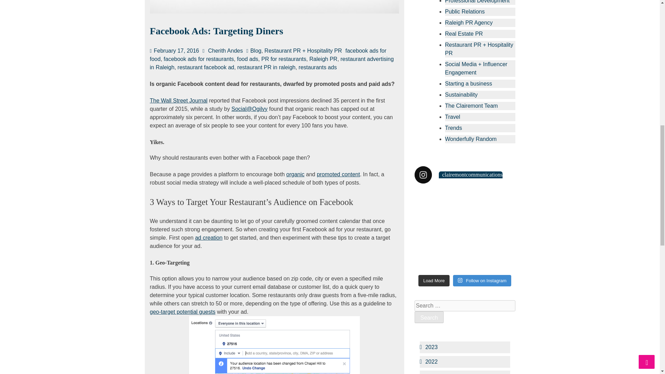 Image resolution: width=665 pixels, height=374 pixels. I want to click on February 17, 2016, so click(176, 51).